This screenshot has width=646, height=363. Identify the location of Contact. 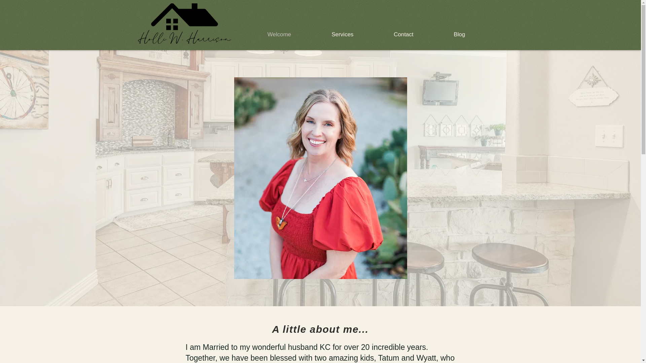
(403, 34).